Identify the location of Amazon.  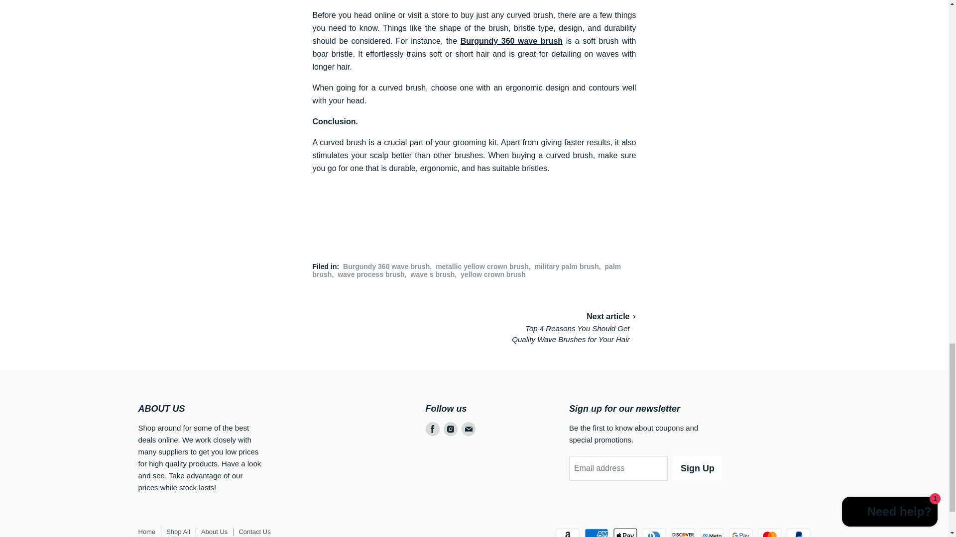
(567, 533).